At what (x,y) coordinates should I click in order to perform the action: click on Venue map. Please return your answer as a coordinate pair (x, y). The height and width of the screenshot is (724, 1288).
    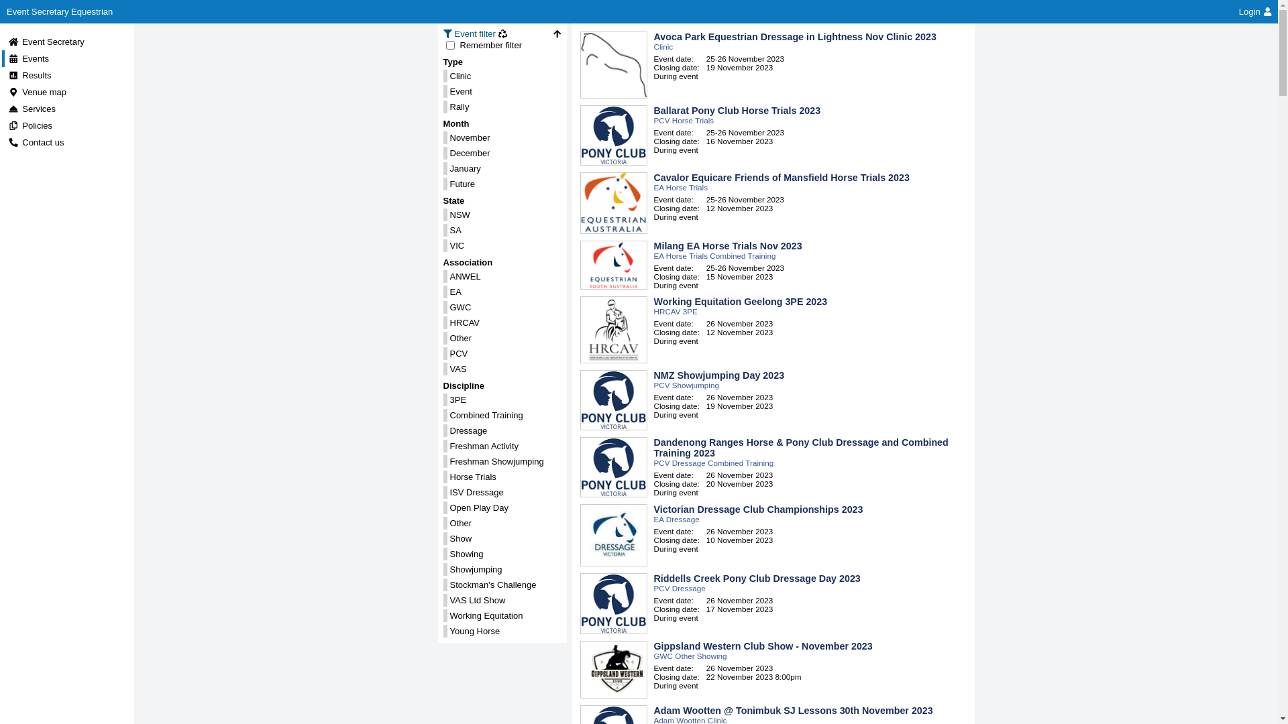
    Looking at the image, I should click on (38, 93).